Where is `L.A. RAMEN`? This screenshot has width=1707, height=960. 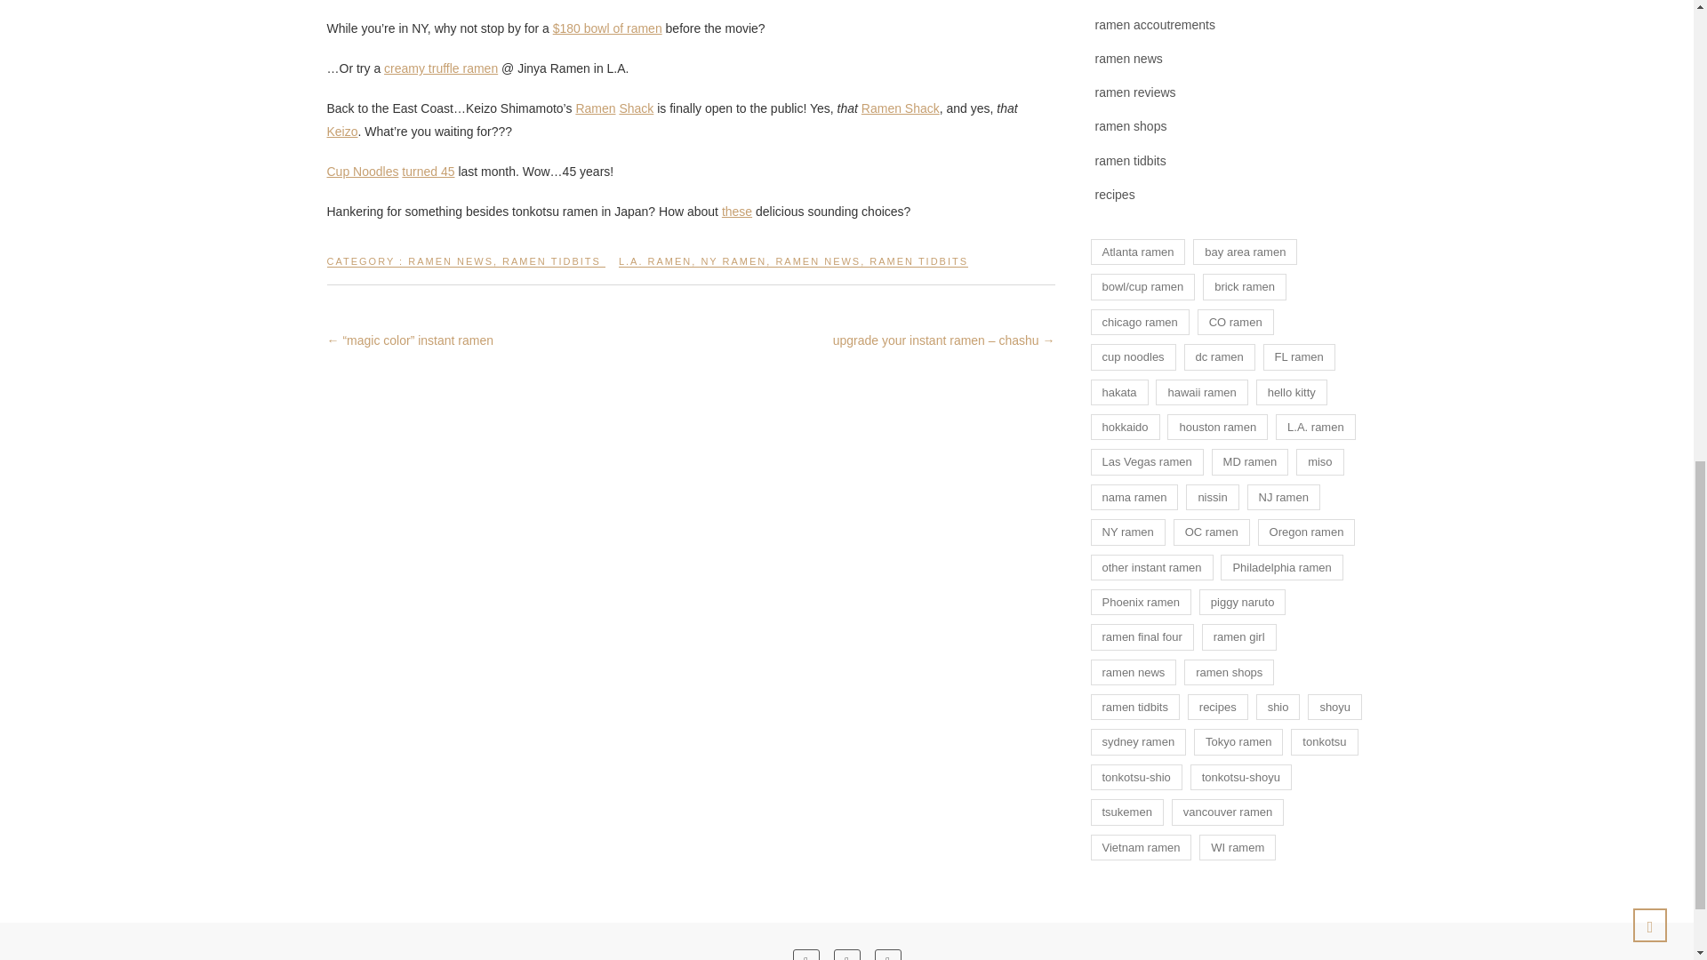
L.A. RAMEN is located at coordinates (654, 268).